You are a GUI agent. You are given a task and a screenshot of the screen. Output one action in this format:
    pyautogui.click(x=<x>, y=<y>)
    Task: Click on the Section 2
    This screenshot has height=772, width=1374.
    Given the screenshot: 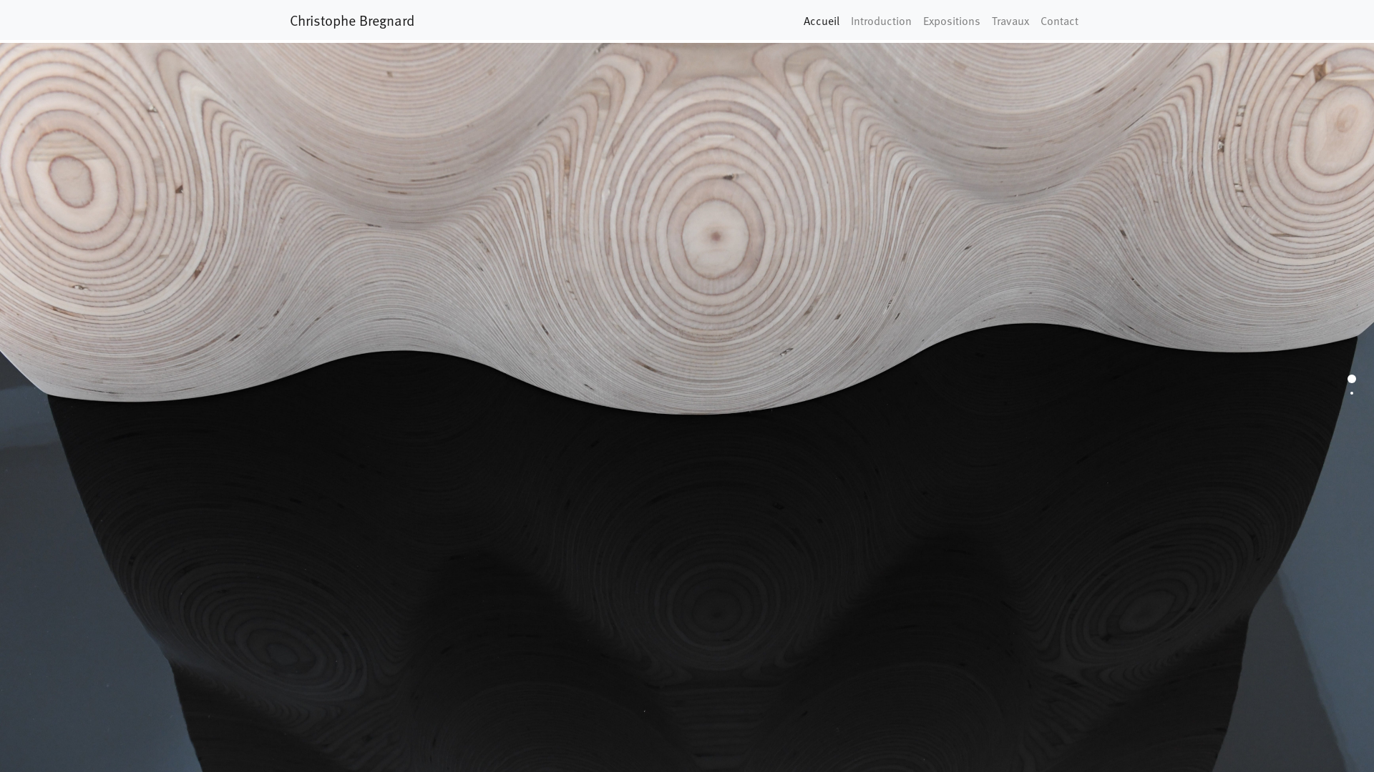 What is the action you would take?
    pyautogui.click(x=1352, y=393)
    